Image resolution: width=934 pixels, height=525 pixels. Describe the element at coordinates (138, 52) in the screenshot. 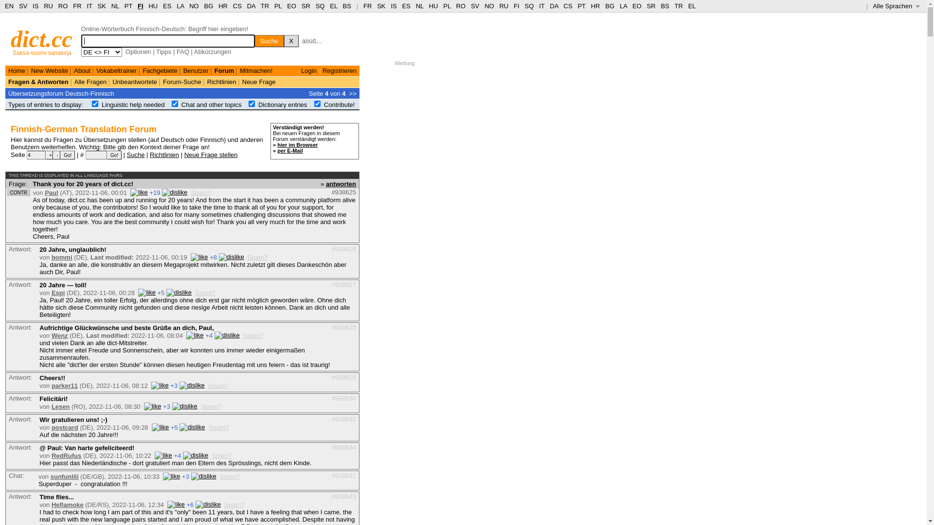

I see `Optionen` at that location.